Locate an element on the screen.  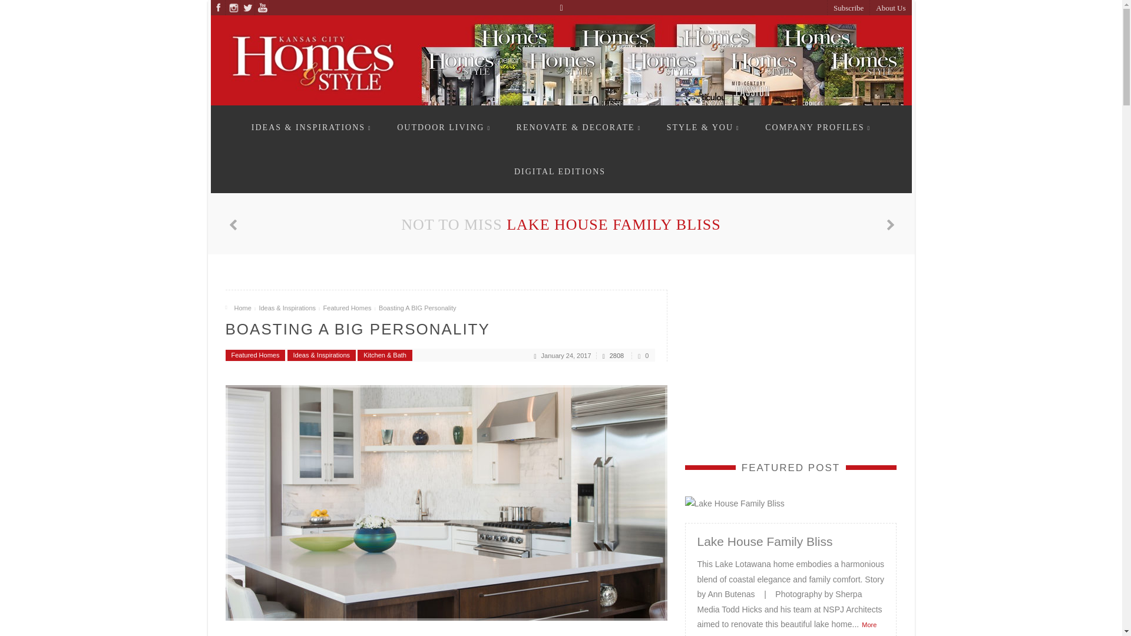
Follow us on YouTube is located at coordinates (262, 7).